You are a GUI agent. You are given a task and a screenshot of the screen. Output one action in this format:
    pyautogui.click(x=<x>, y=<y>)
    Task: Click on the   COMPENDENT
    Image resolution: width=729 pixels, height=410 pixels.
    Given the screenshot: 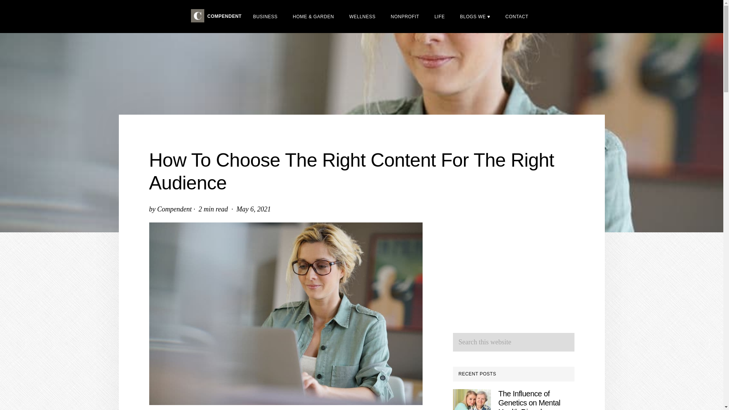 What is the action you would take?
    pyautogui.click(x=216, y=17)
    